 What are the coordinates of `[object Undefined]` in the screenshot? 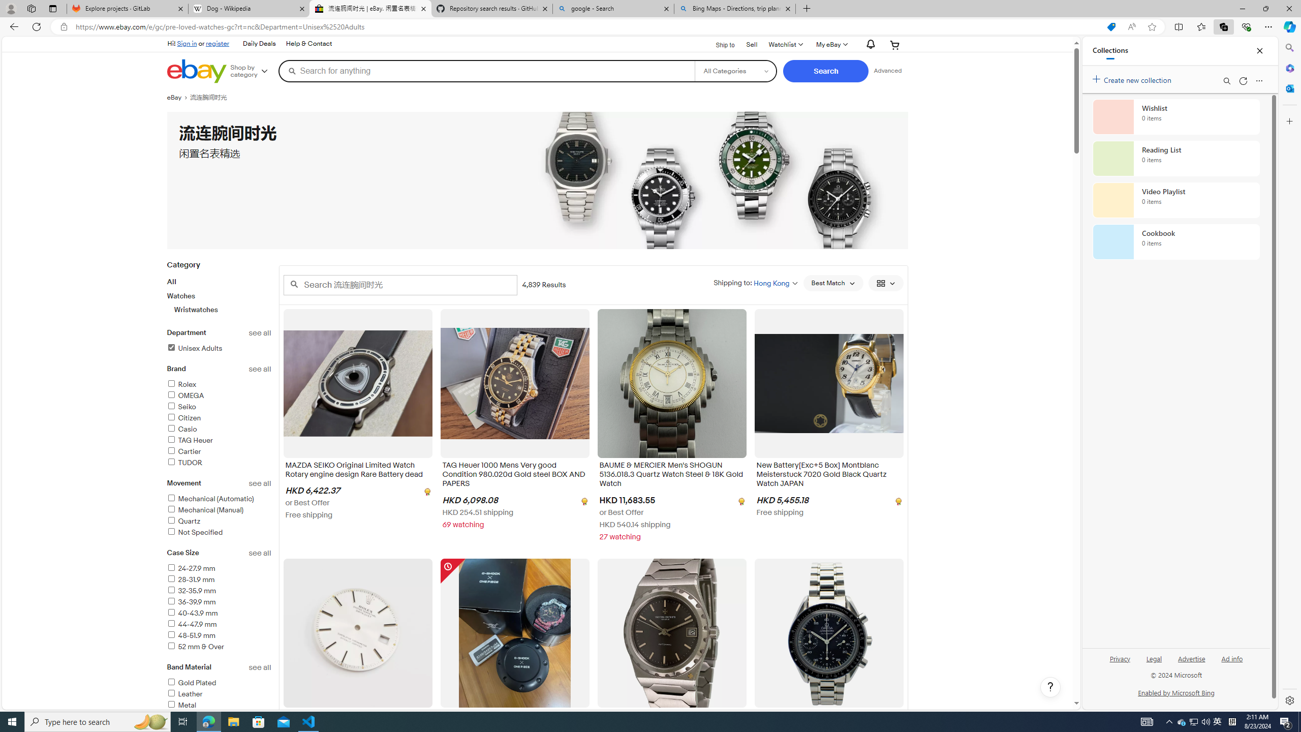 It's located at (897, 501).